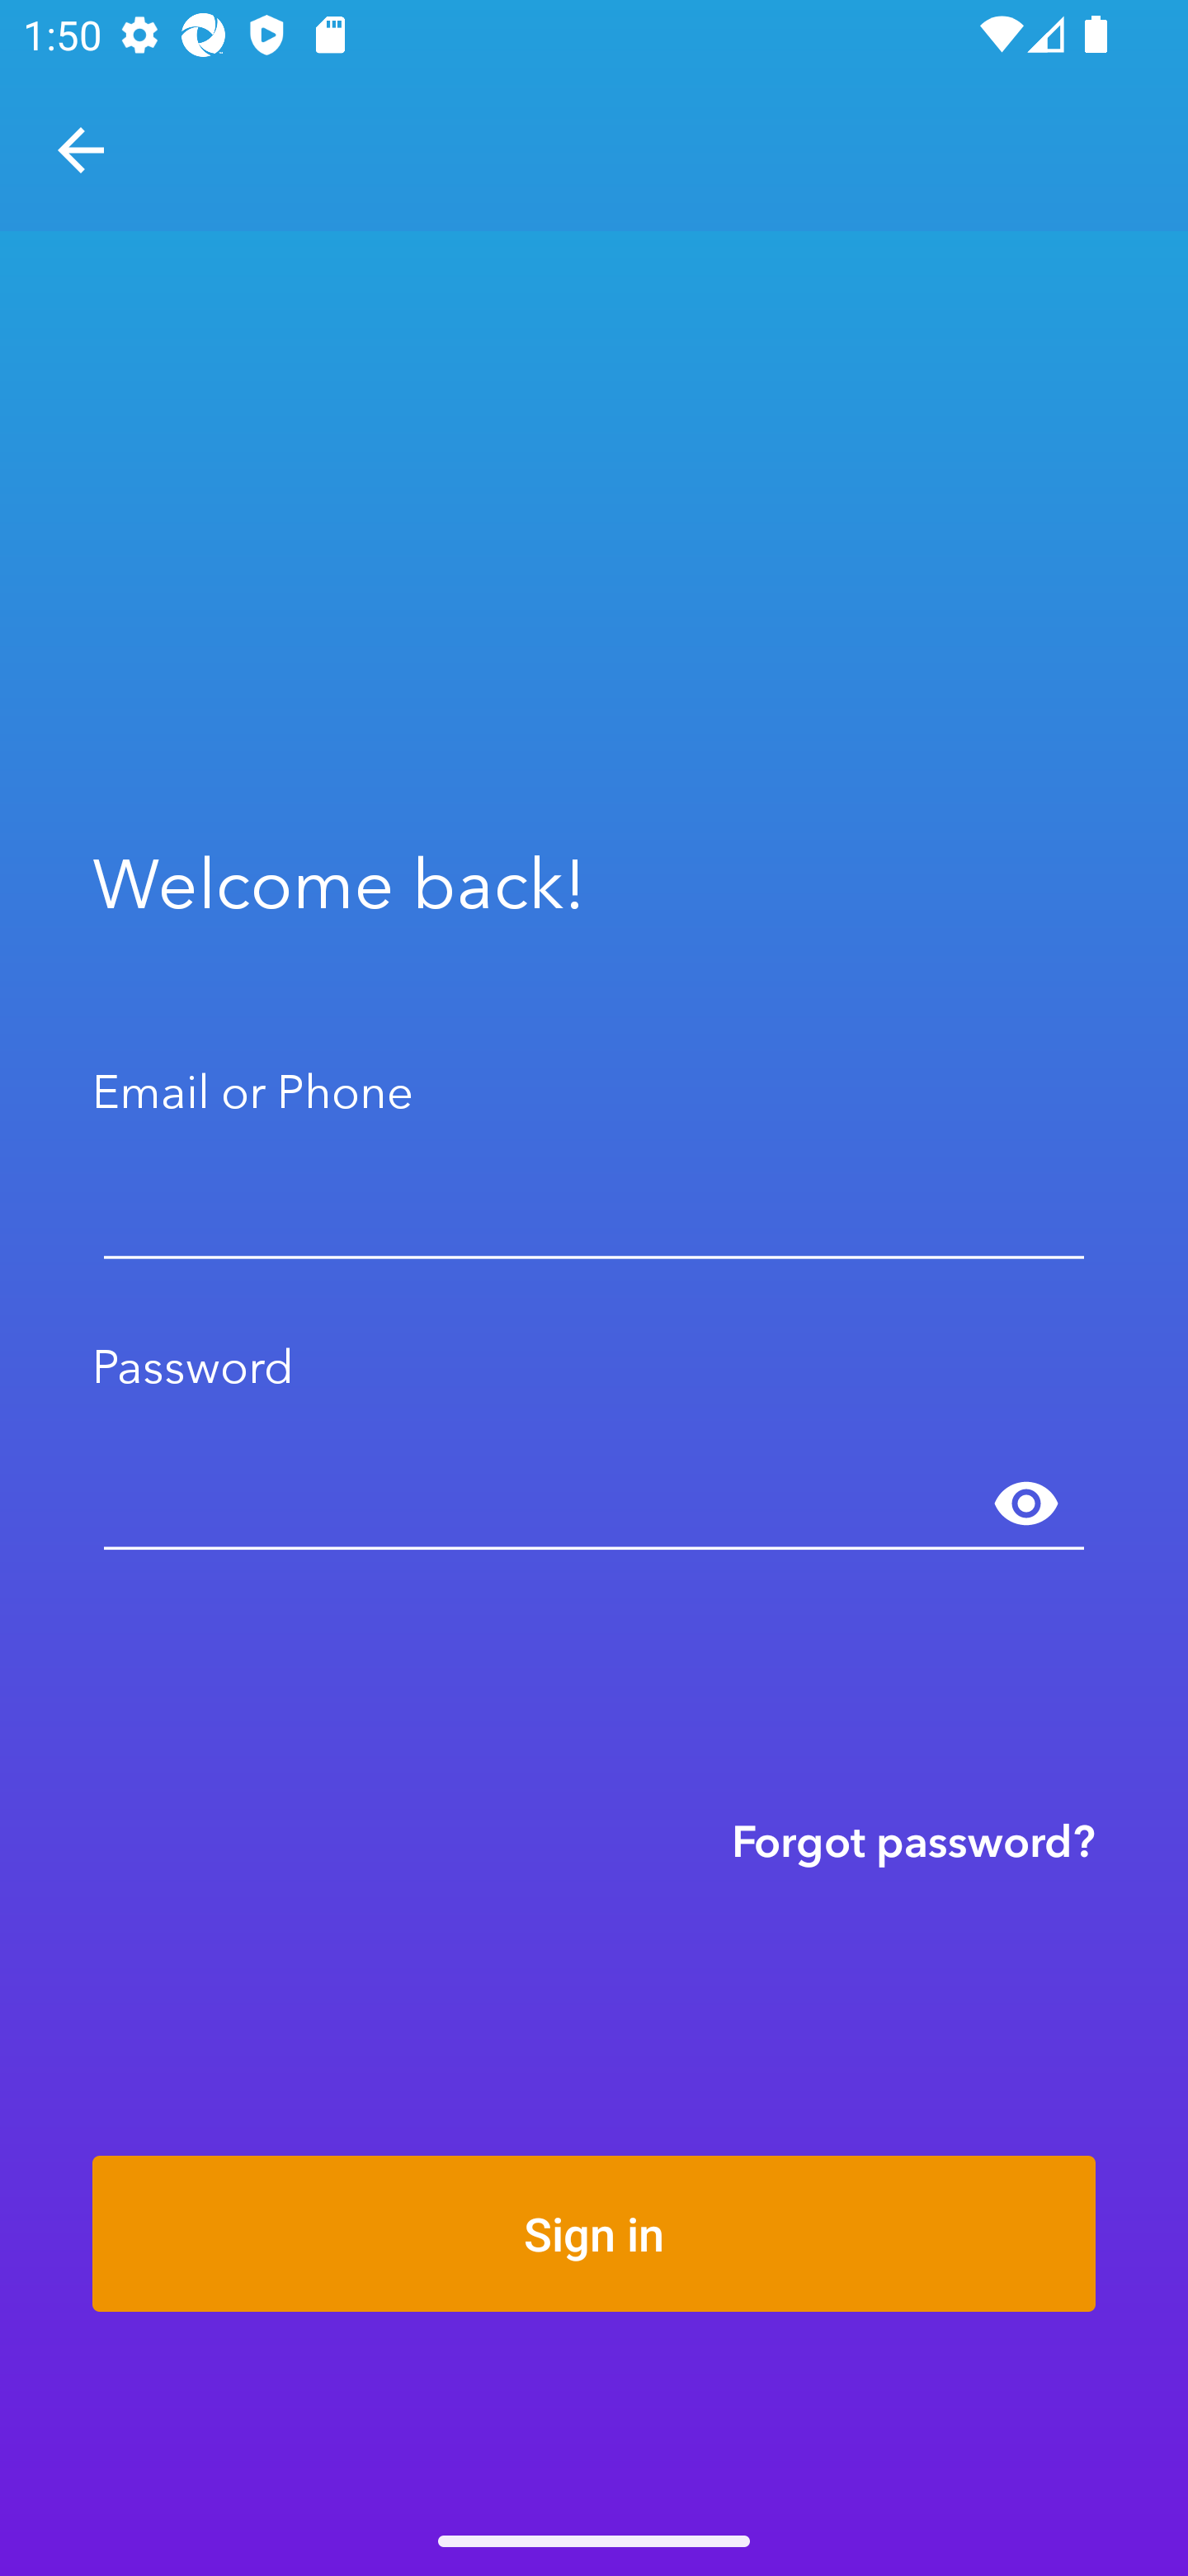 The width and height of the screenshot is (1188, 2576). Describe the element at coordinates (913, 1840) in the screenshot. I see `Forgot password?` at that location.